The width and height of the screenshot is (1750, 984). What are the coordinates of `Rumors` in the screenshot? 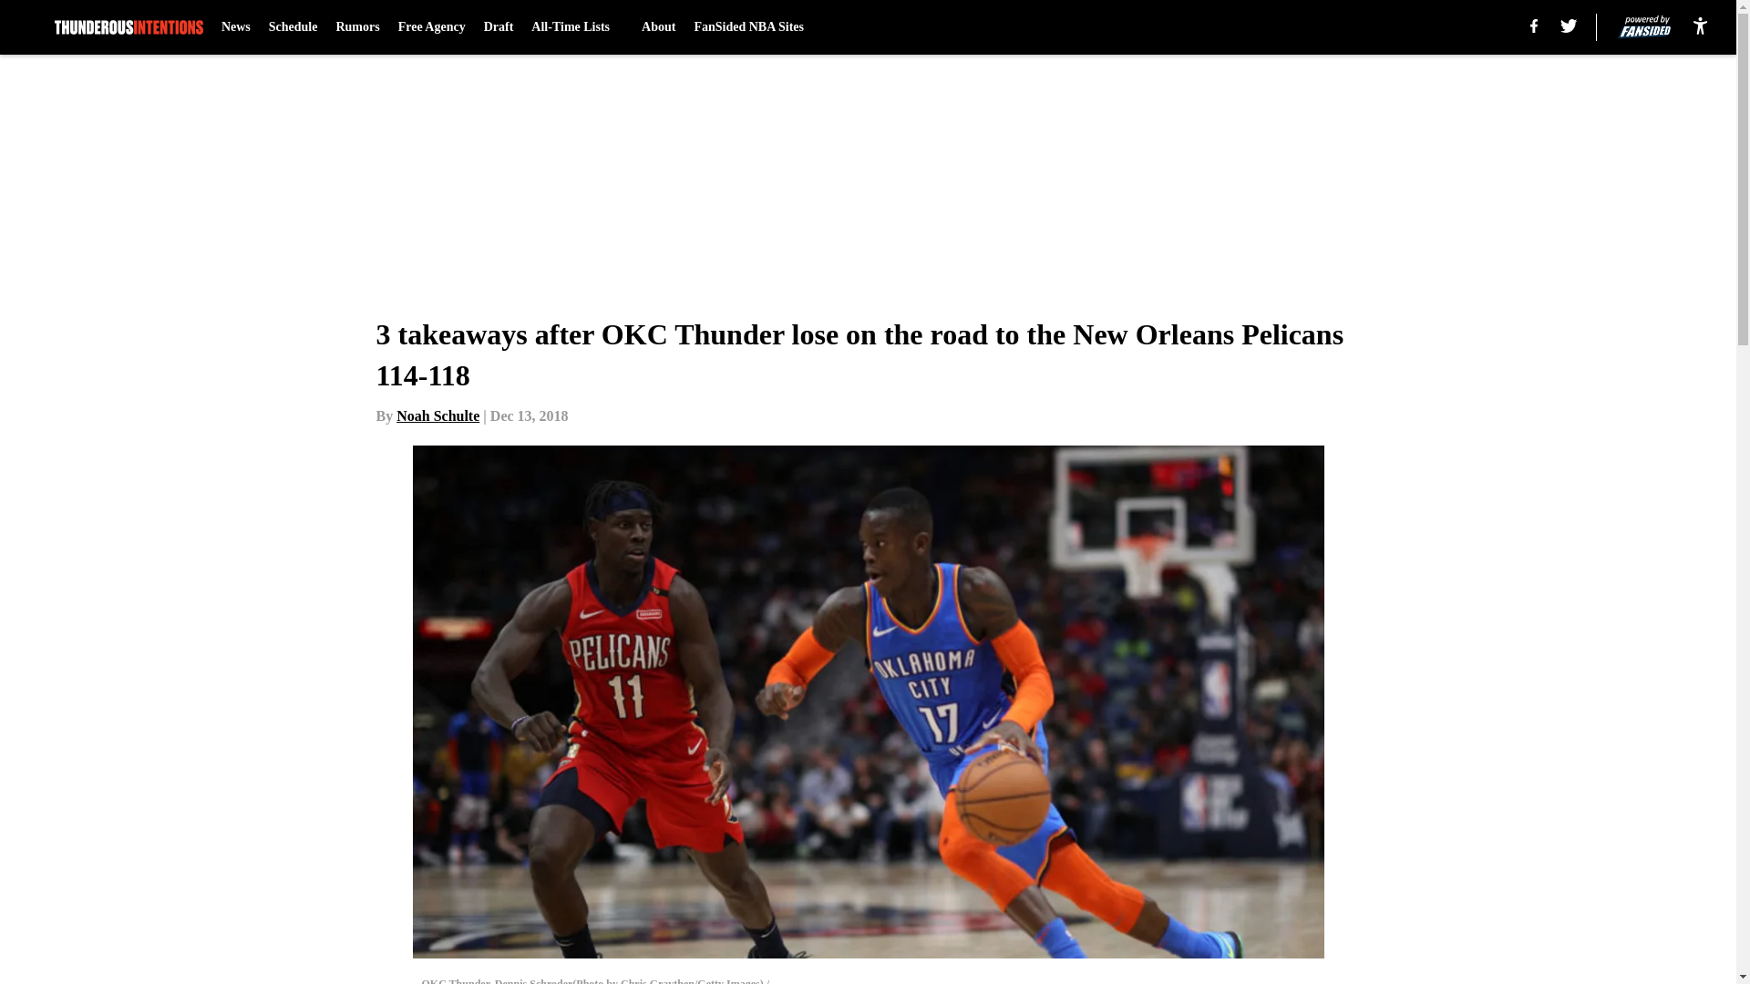 It's located at (357, 27).